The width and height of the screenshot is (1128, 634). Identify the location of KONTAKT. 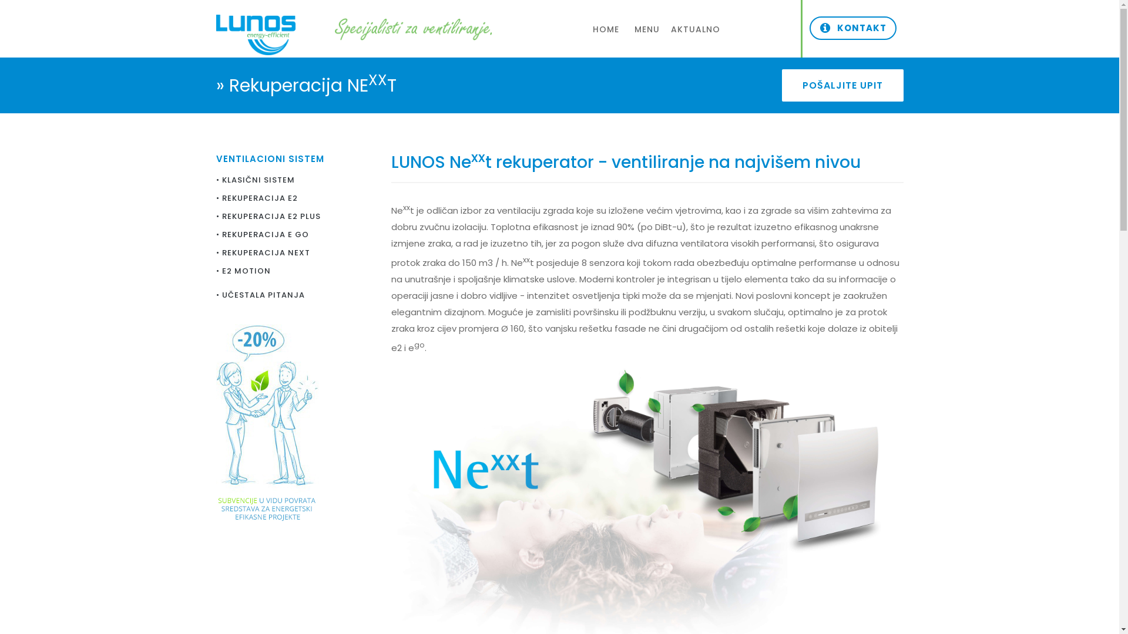
(853, 28).